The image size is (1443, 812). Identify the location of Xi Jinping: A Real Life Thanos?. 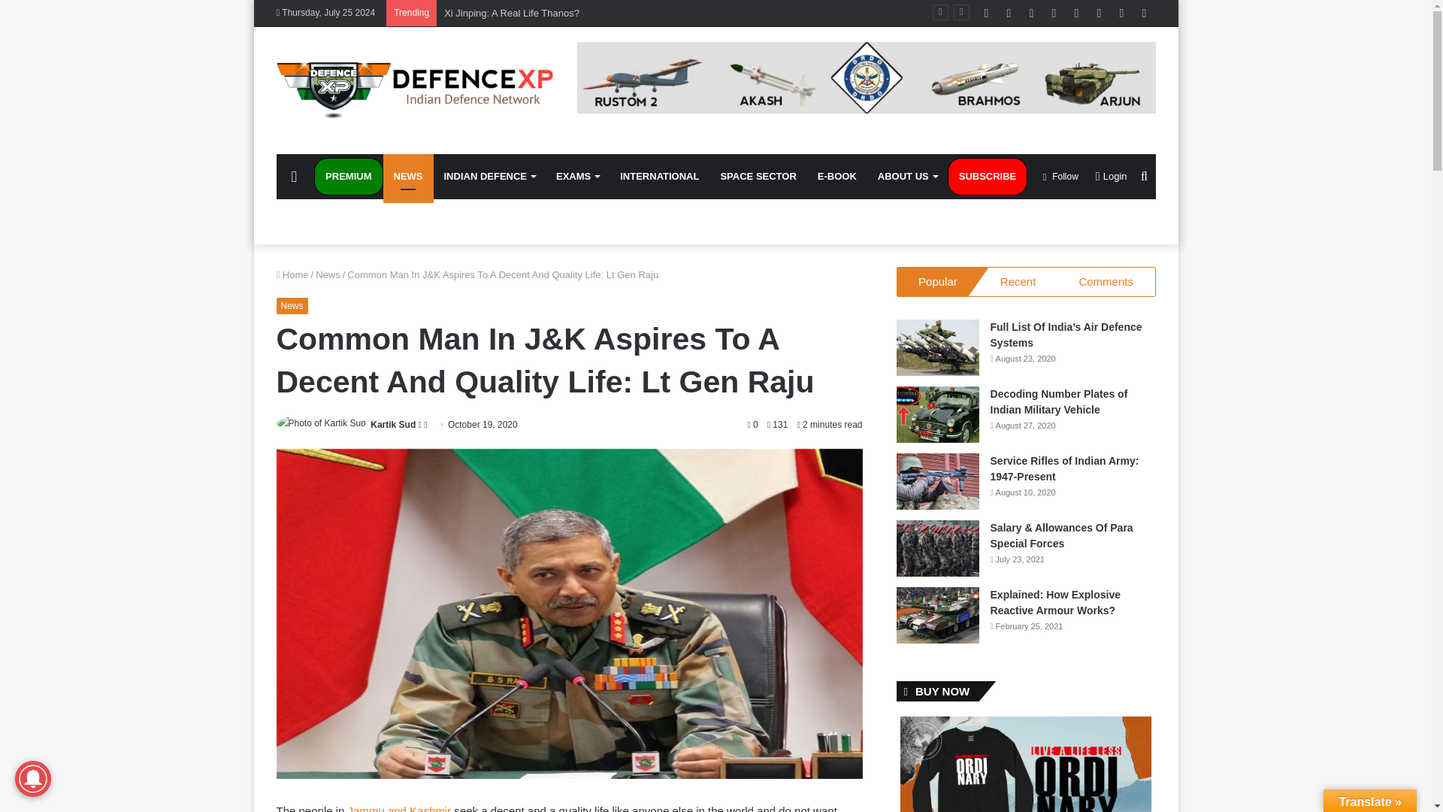
(512, 12).